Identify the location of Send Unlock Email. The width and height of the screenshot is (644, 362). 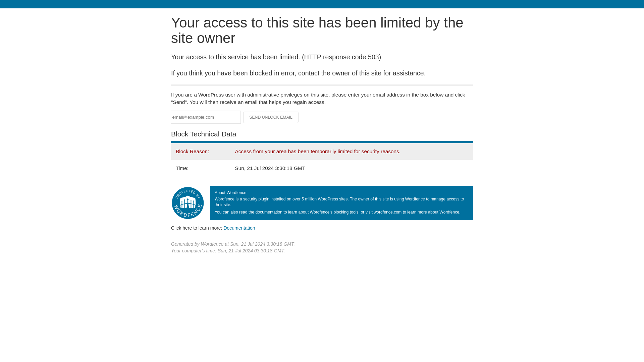
(271, 117).